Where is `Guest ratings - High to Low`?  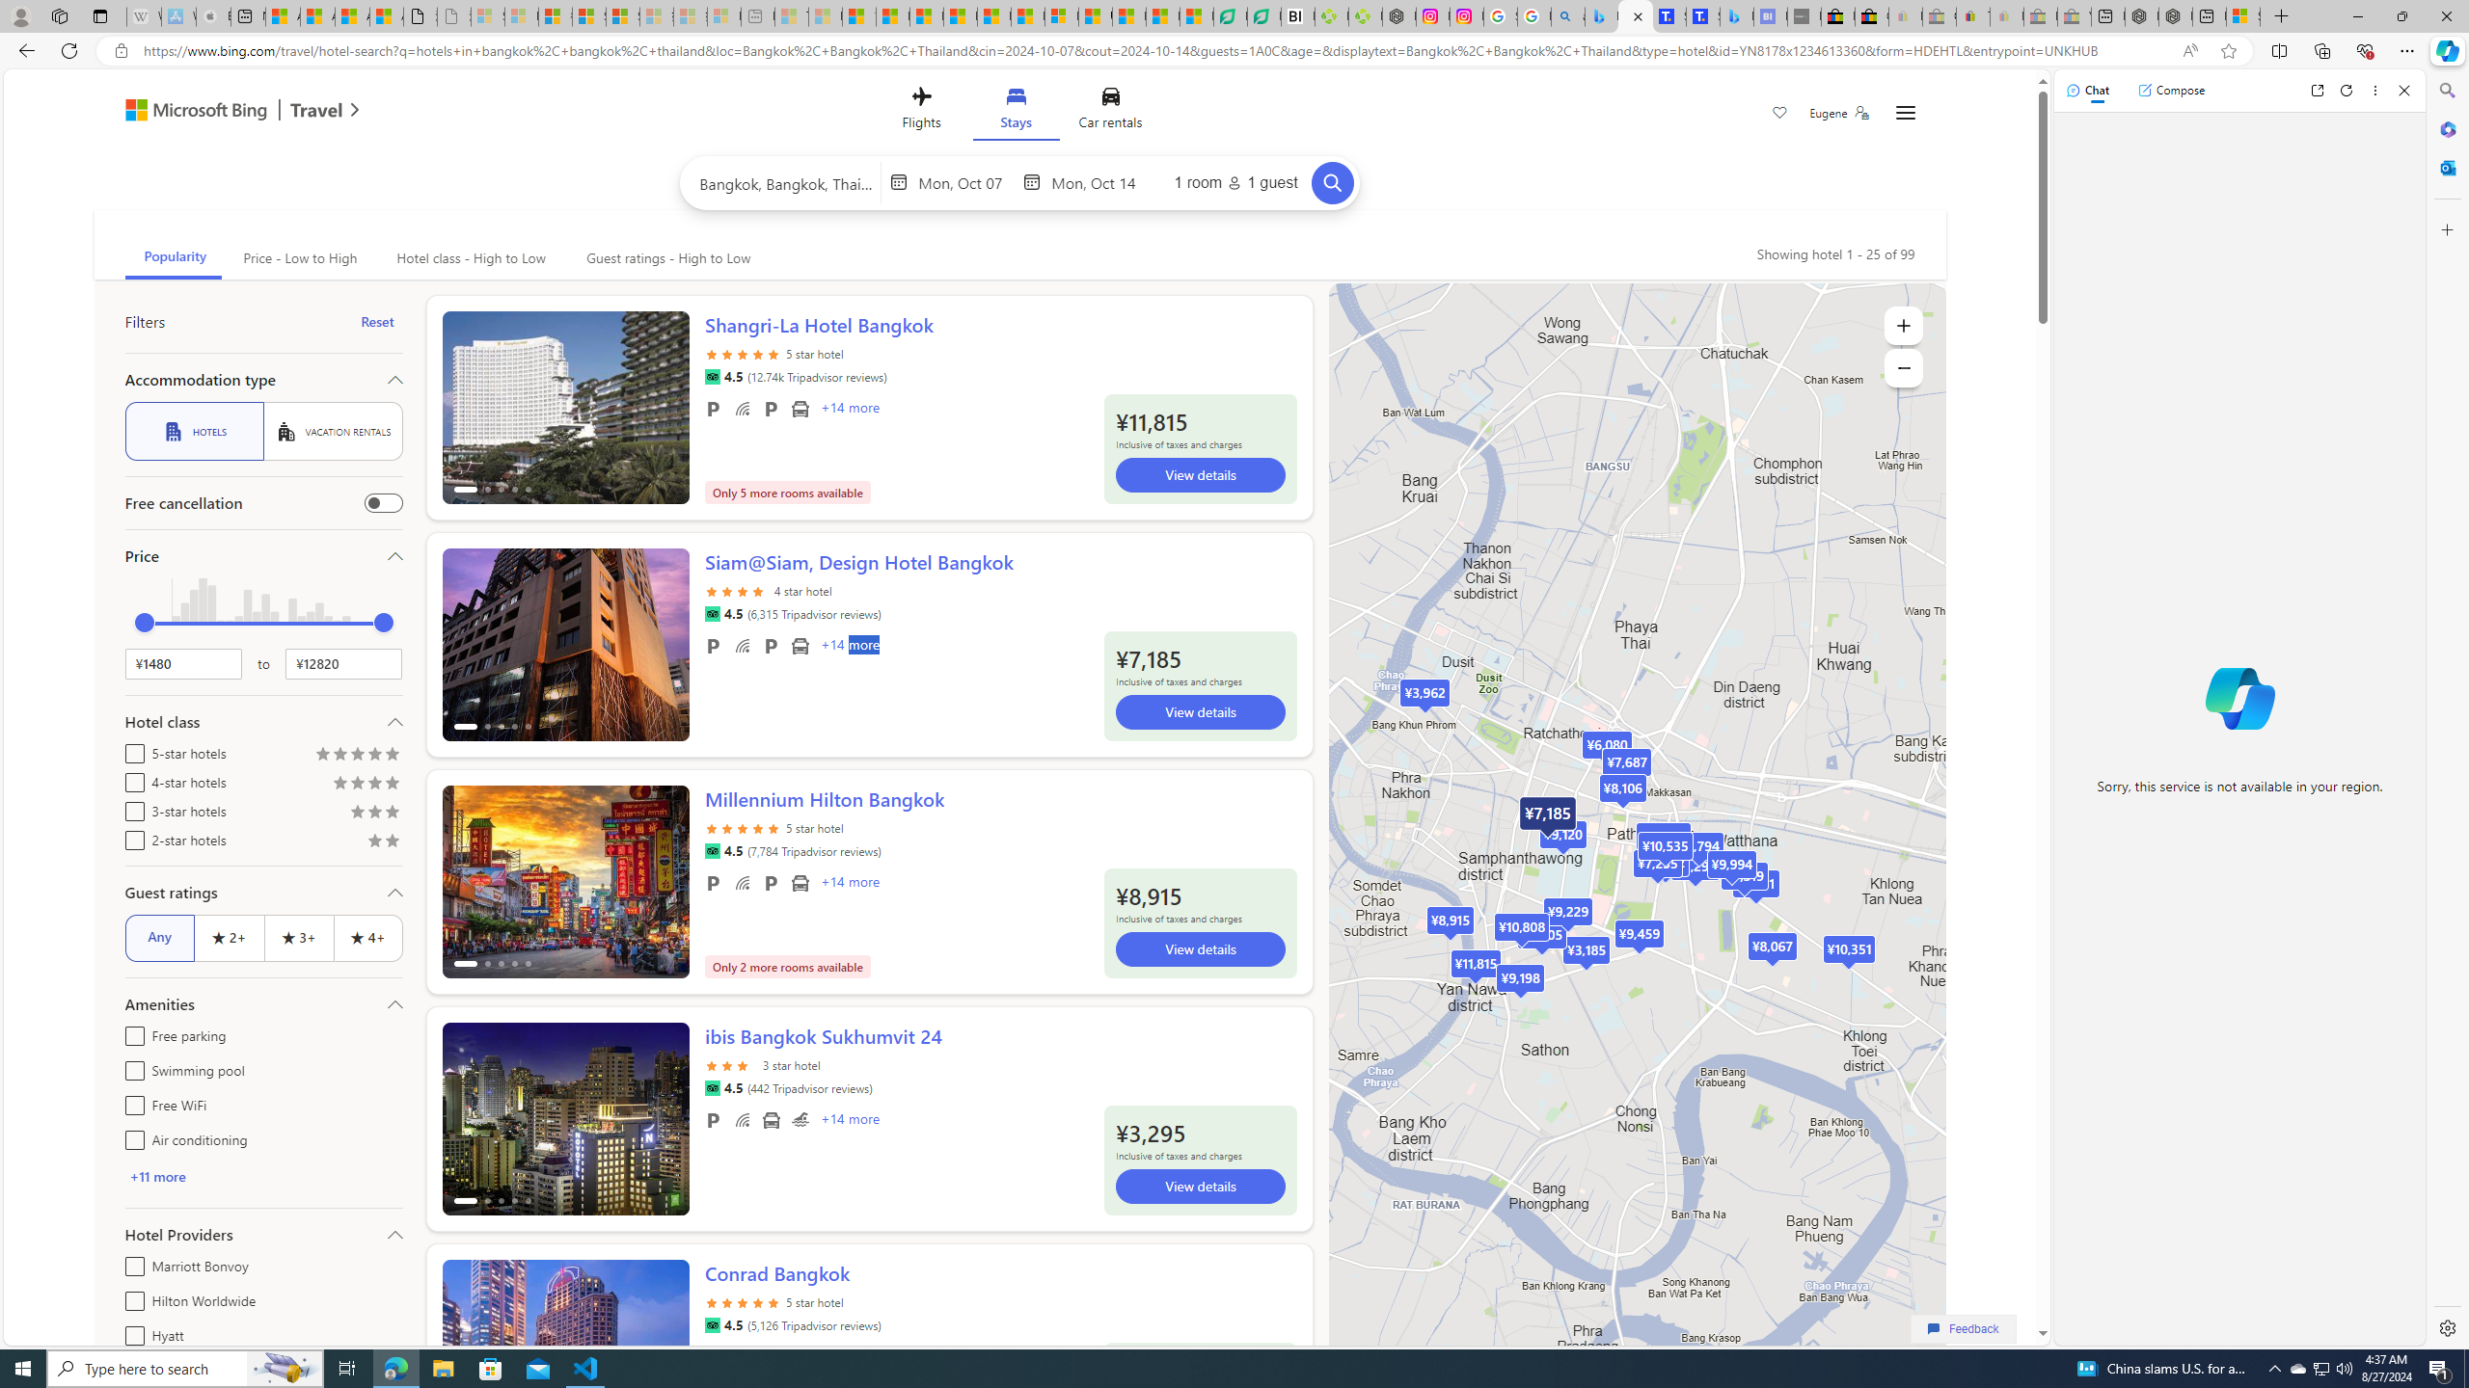 Guest ratings - High to Low is located at coordinates (665, 258).